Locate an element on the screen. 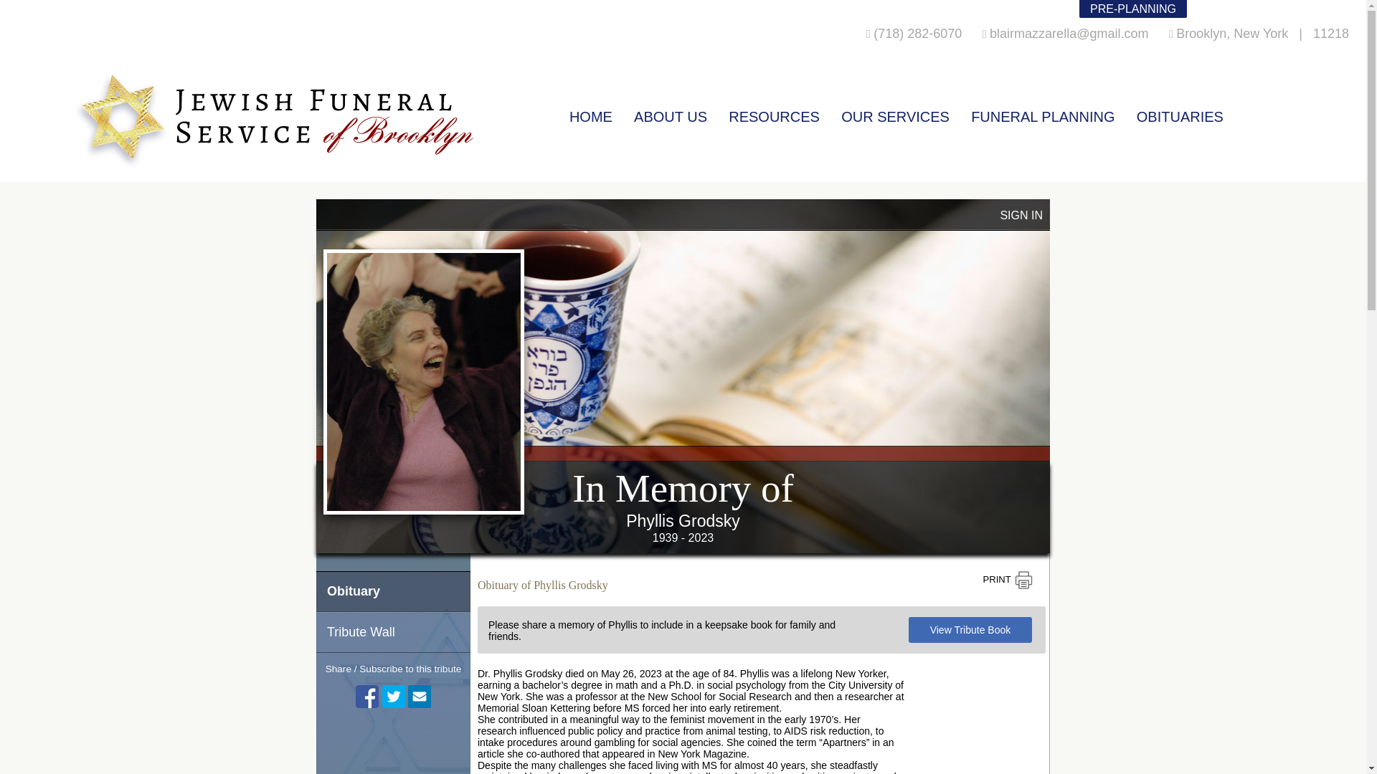  ABOUT US is located at coordinates (670, 112).